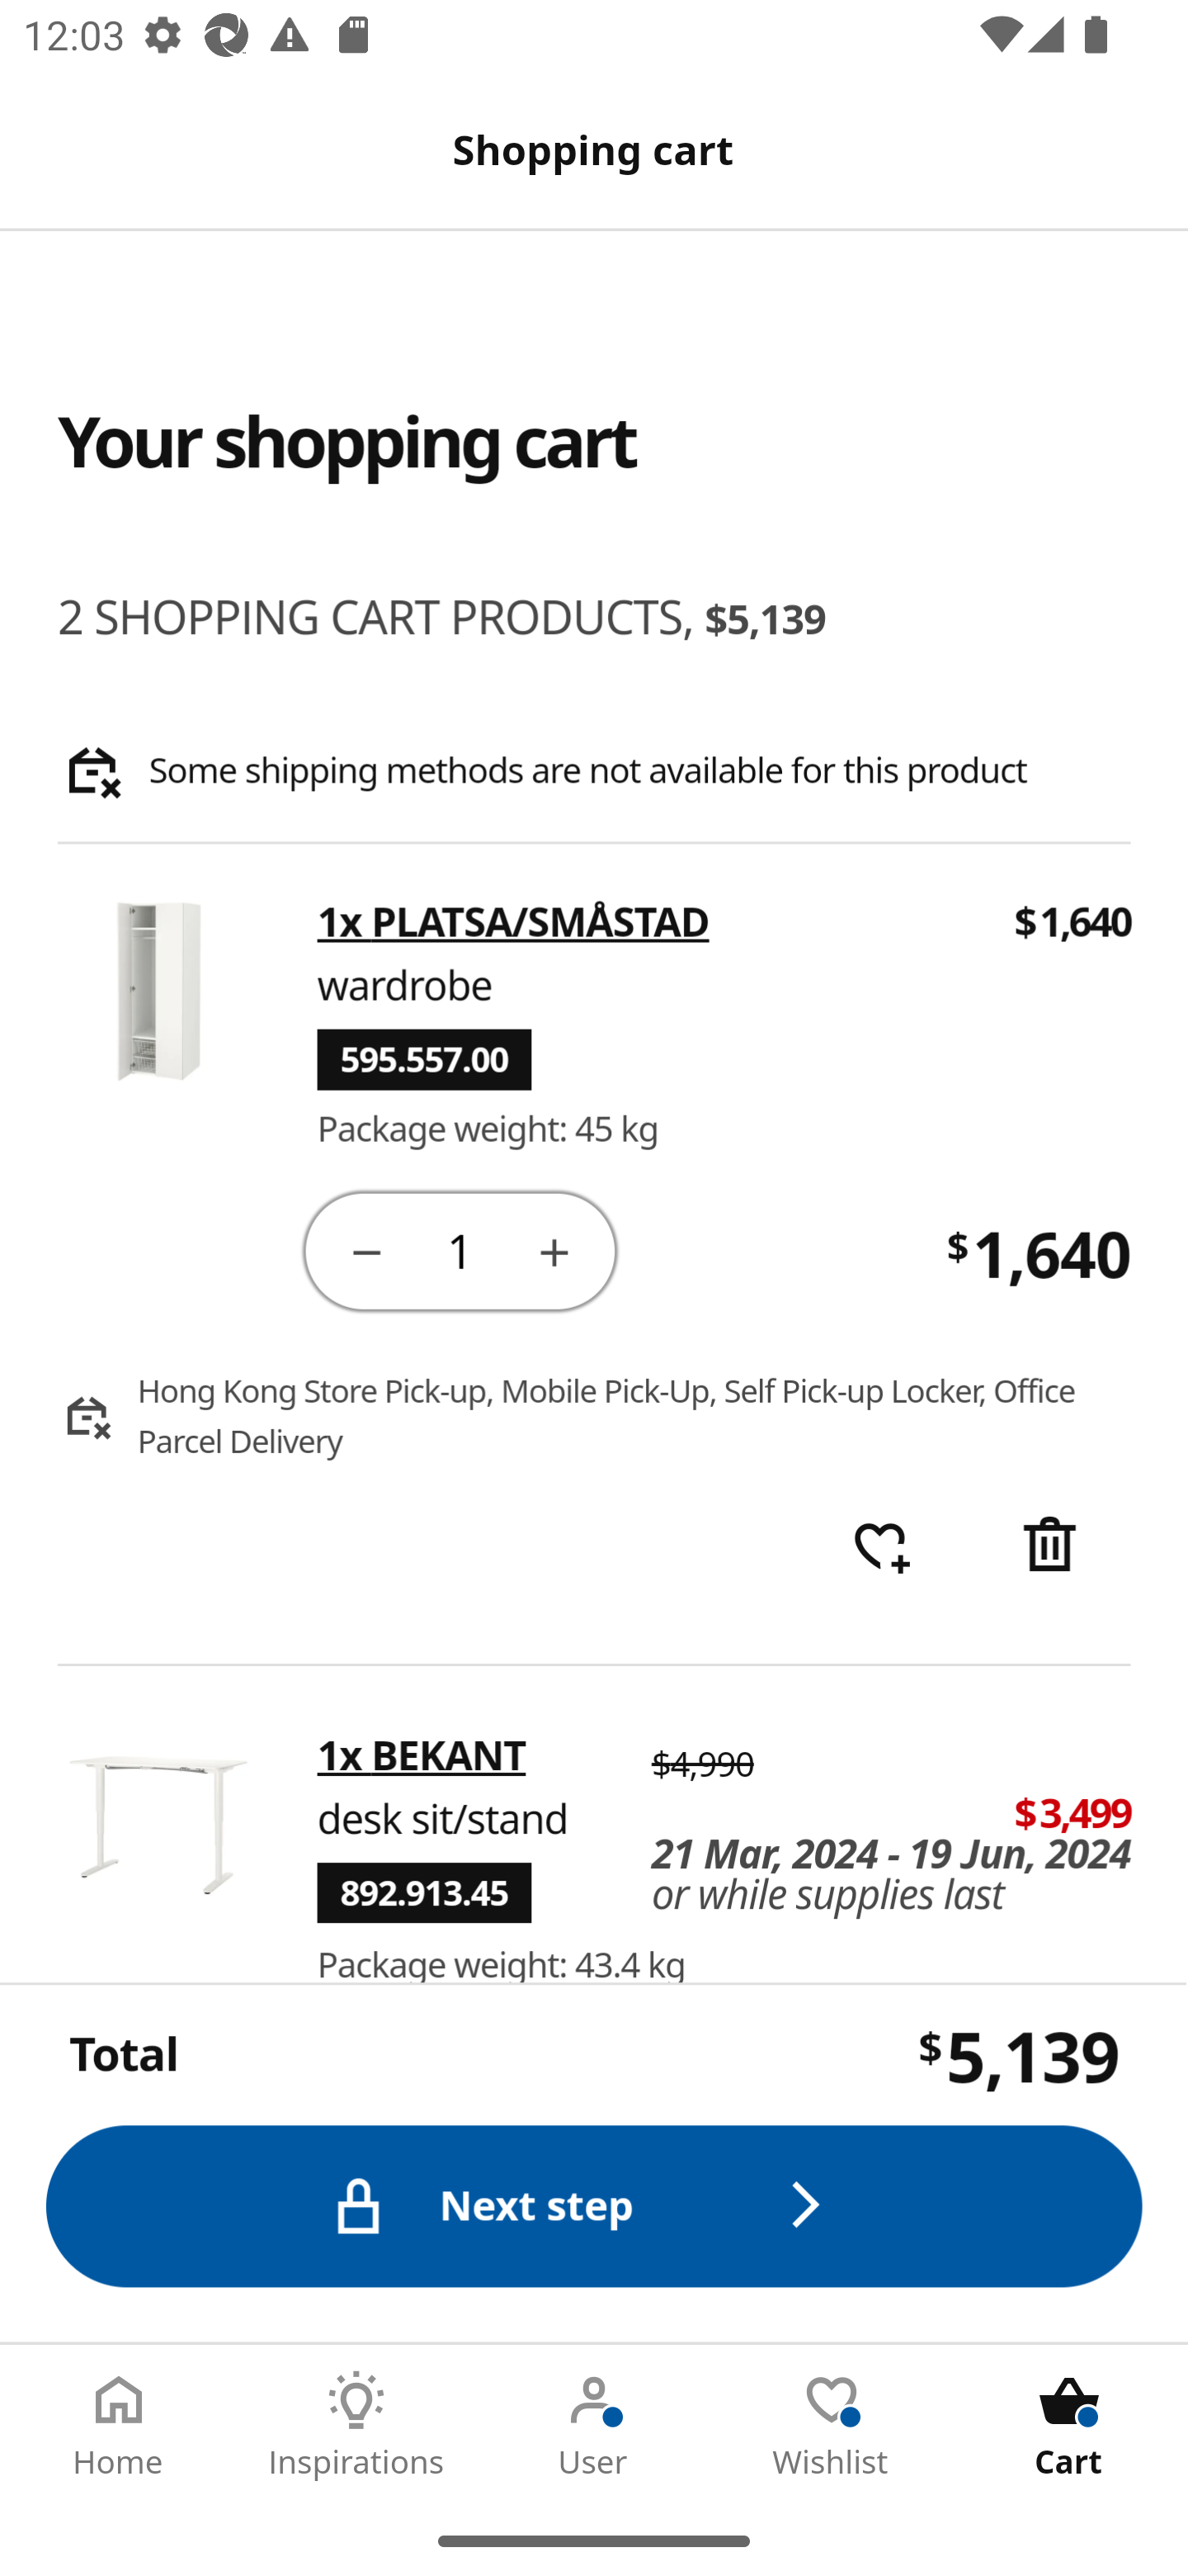  Describe the element at coordinates (1069, 2425) in the screenshot. I see `Cart
Tab 5 of 5` at that location.